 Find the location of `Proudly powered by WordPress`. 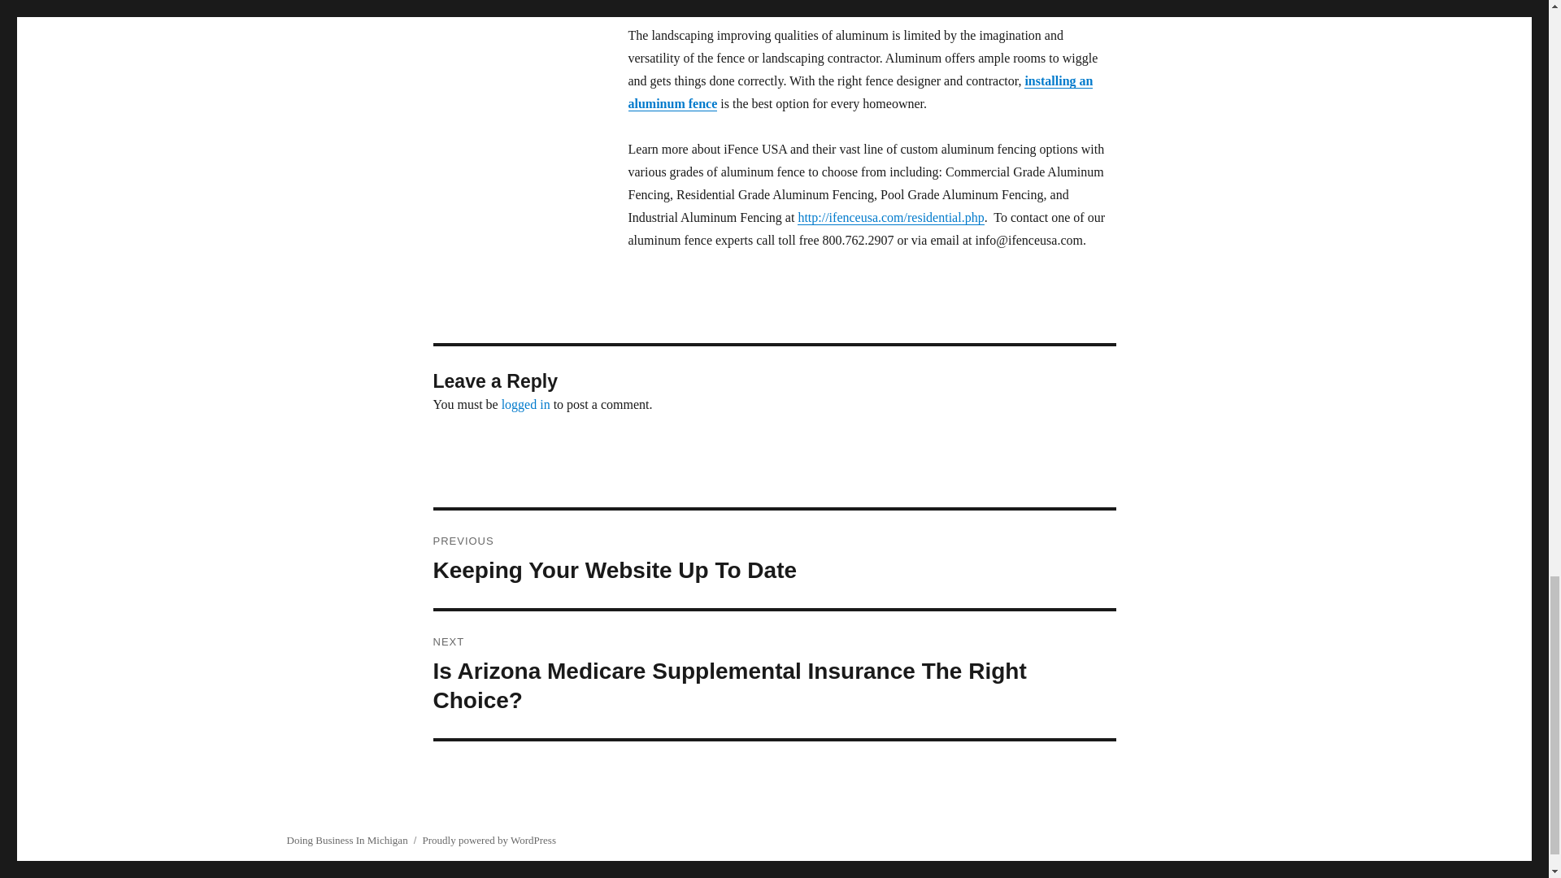

Proudly powered by WordPress is located at coordinates (489, 841).